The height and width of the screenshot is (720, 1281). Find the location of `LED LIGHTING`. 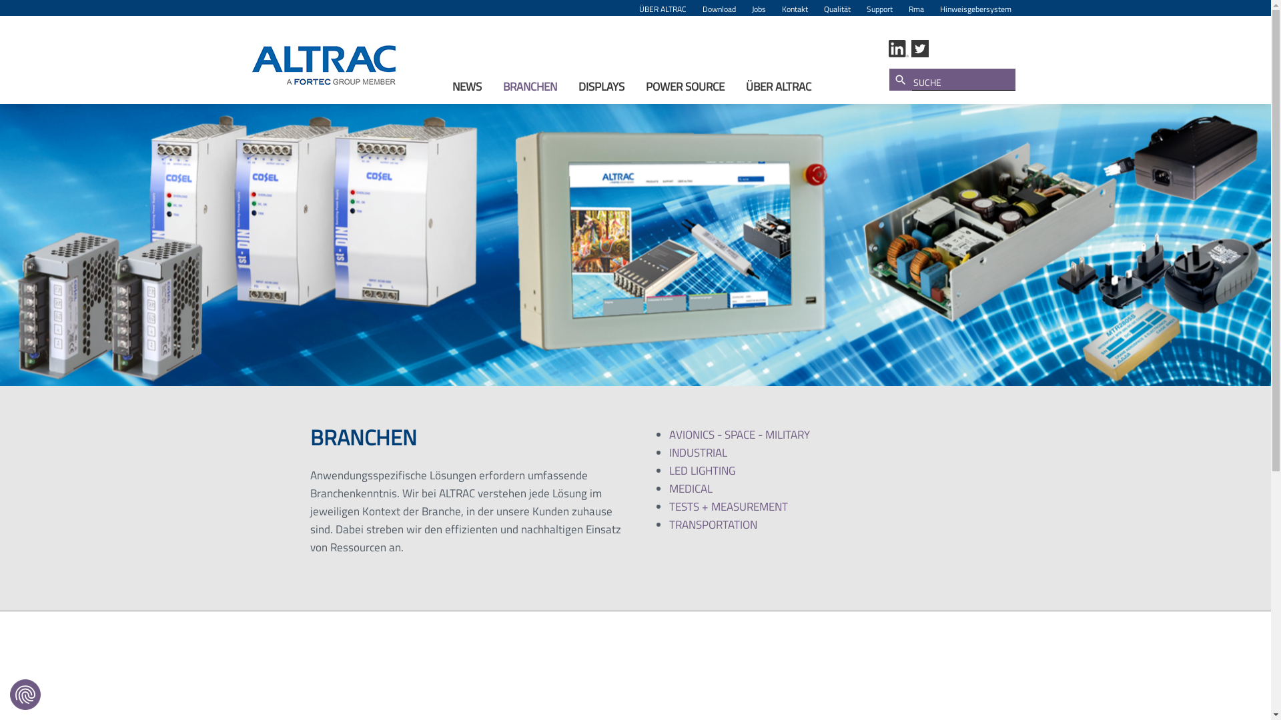

LED LIGHTING is located at coordinates (702, 471).